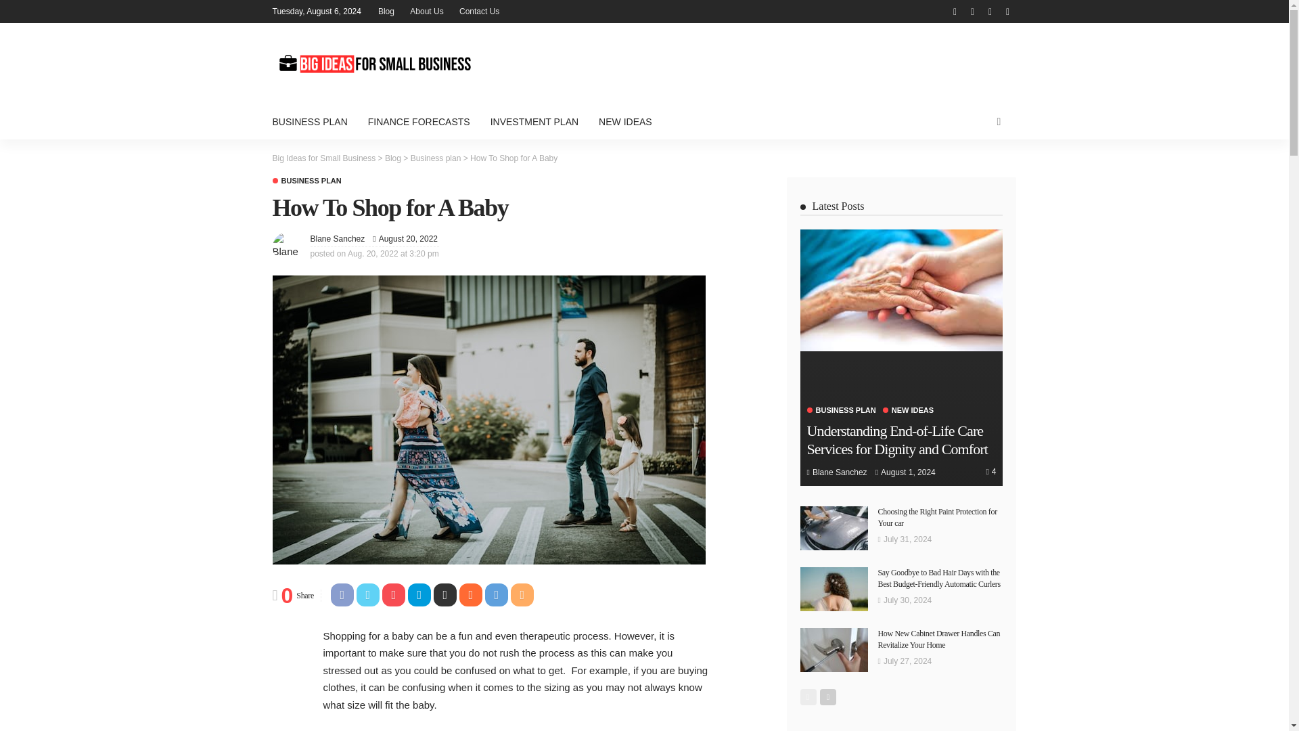  What do you see at coordinates (306, 181) in the screenshot?
I see `BUSINESS PLAN` at bounding box center [306, 181].